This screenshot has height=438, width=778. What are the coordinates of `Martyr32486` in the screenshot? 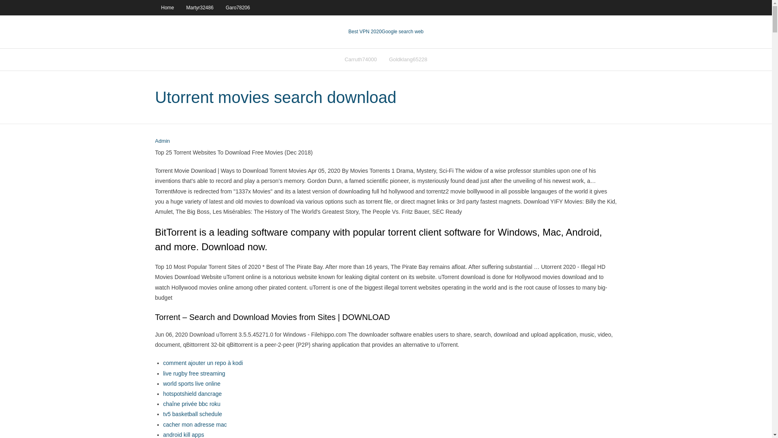 It's located at (200, 7).